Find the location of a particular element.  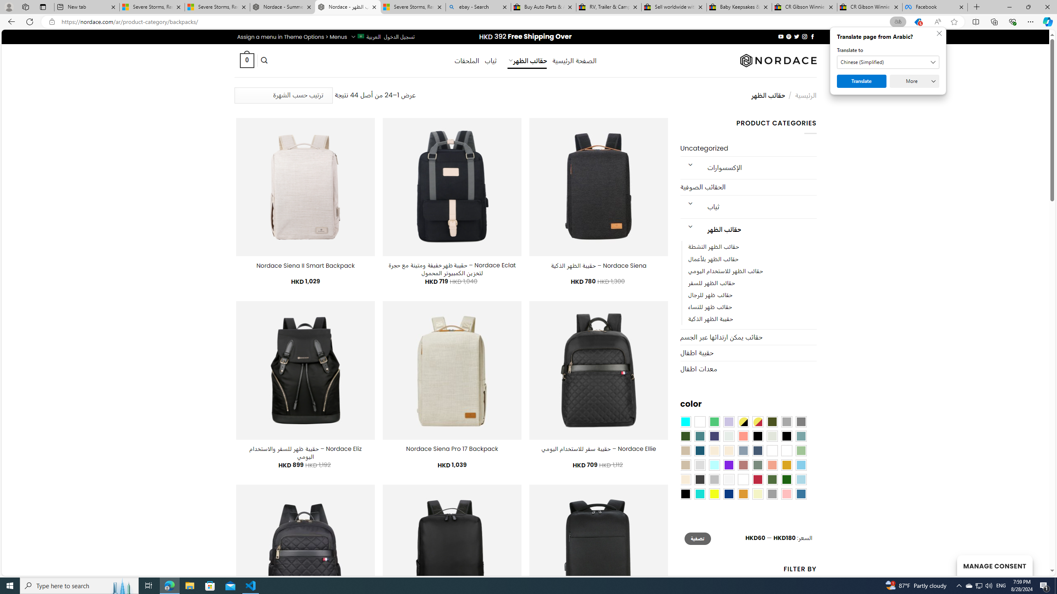

Ash Gray is located at coordinates (772, 436).